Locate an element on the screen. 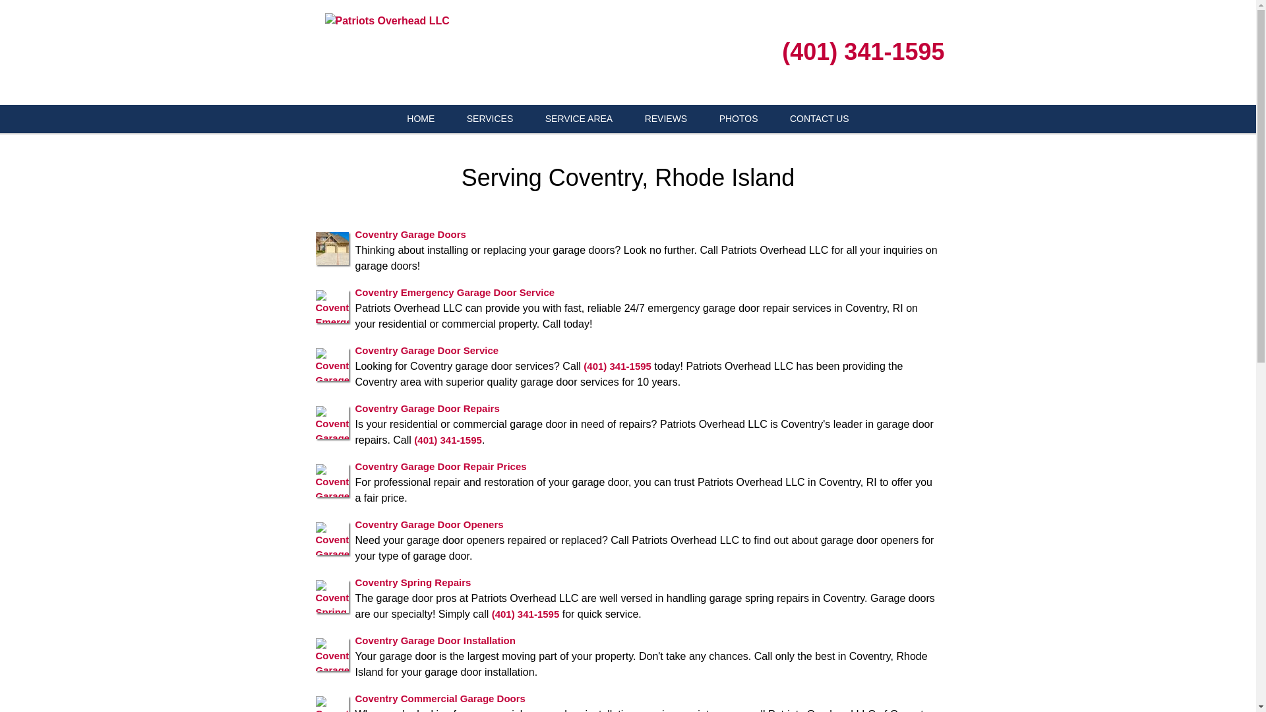 This screenshot has height=712, width=1266. CONTACT US is located at coordinates (819, 119).